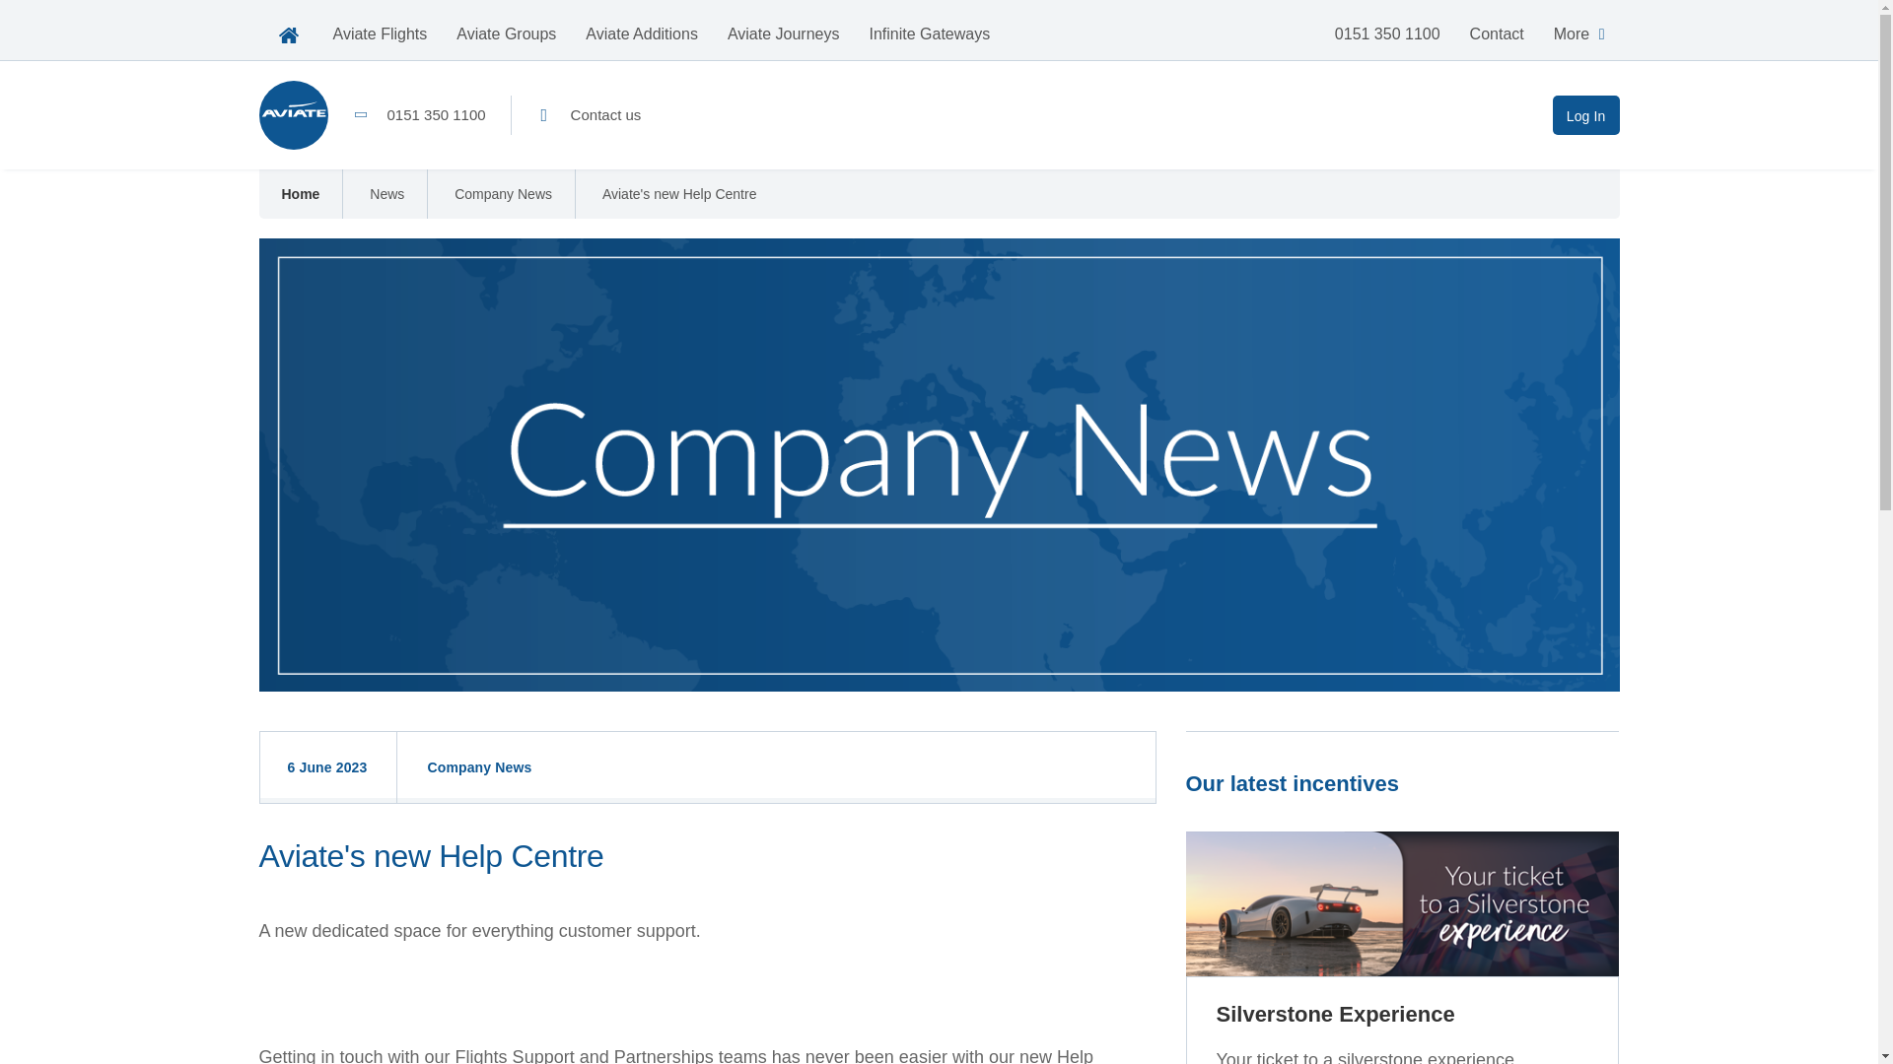 Image resolution: width=1893 pixels, height=1064 pixels. What do you see at coordinates (503, 193) in the screenshot?
I see `Company News` at bounding box center [503, 193].